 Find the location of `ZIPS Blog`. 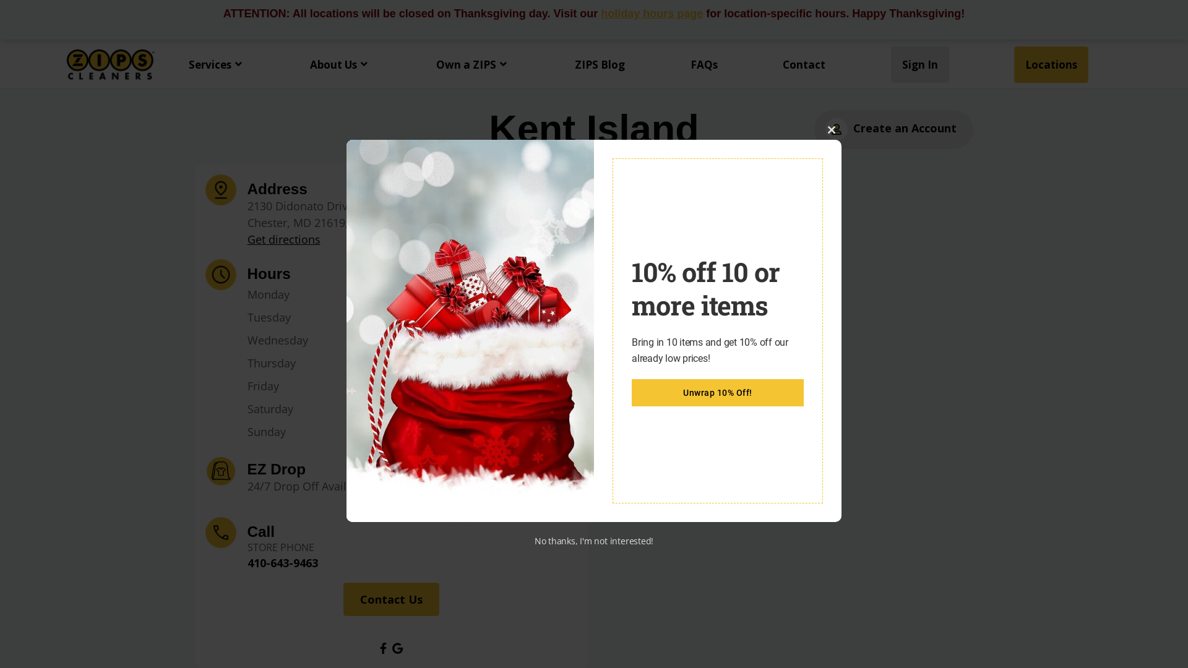

ZIPS Blog is located at coordinates (600, 64).